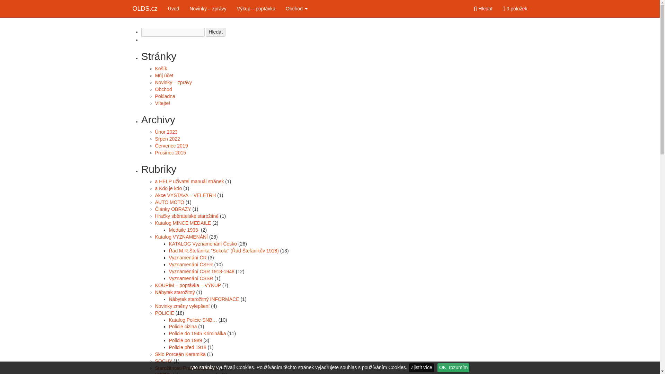  I want to click on Pokladna, so click(165, 96).